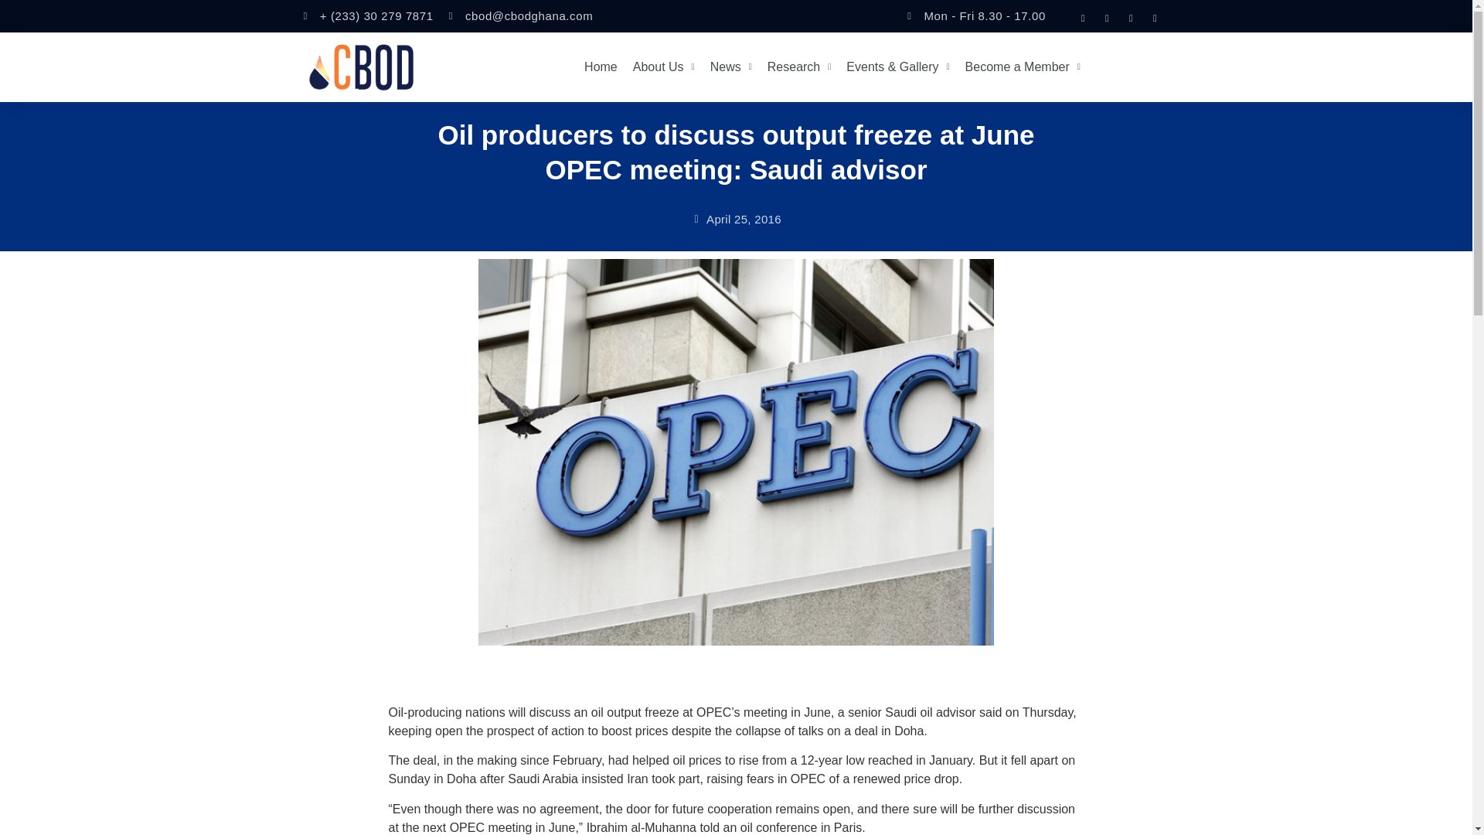 The image size is (1484, 835). What do you see at coordinates (799, 66) in the screenshot?
I see `Research` at bounding box center [799, 66].